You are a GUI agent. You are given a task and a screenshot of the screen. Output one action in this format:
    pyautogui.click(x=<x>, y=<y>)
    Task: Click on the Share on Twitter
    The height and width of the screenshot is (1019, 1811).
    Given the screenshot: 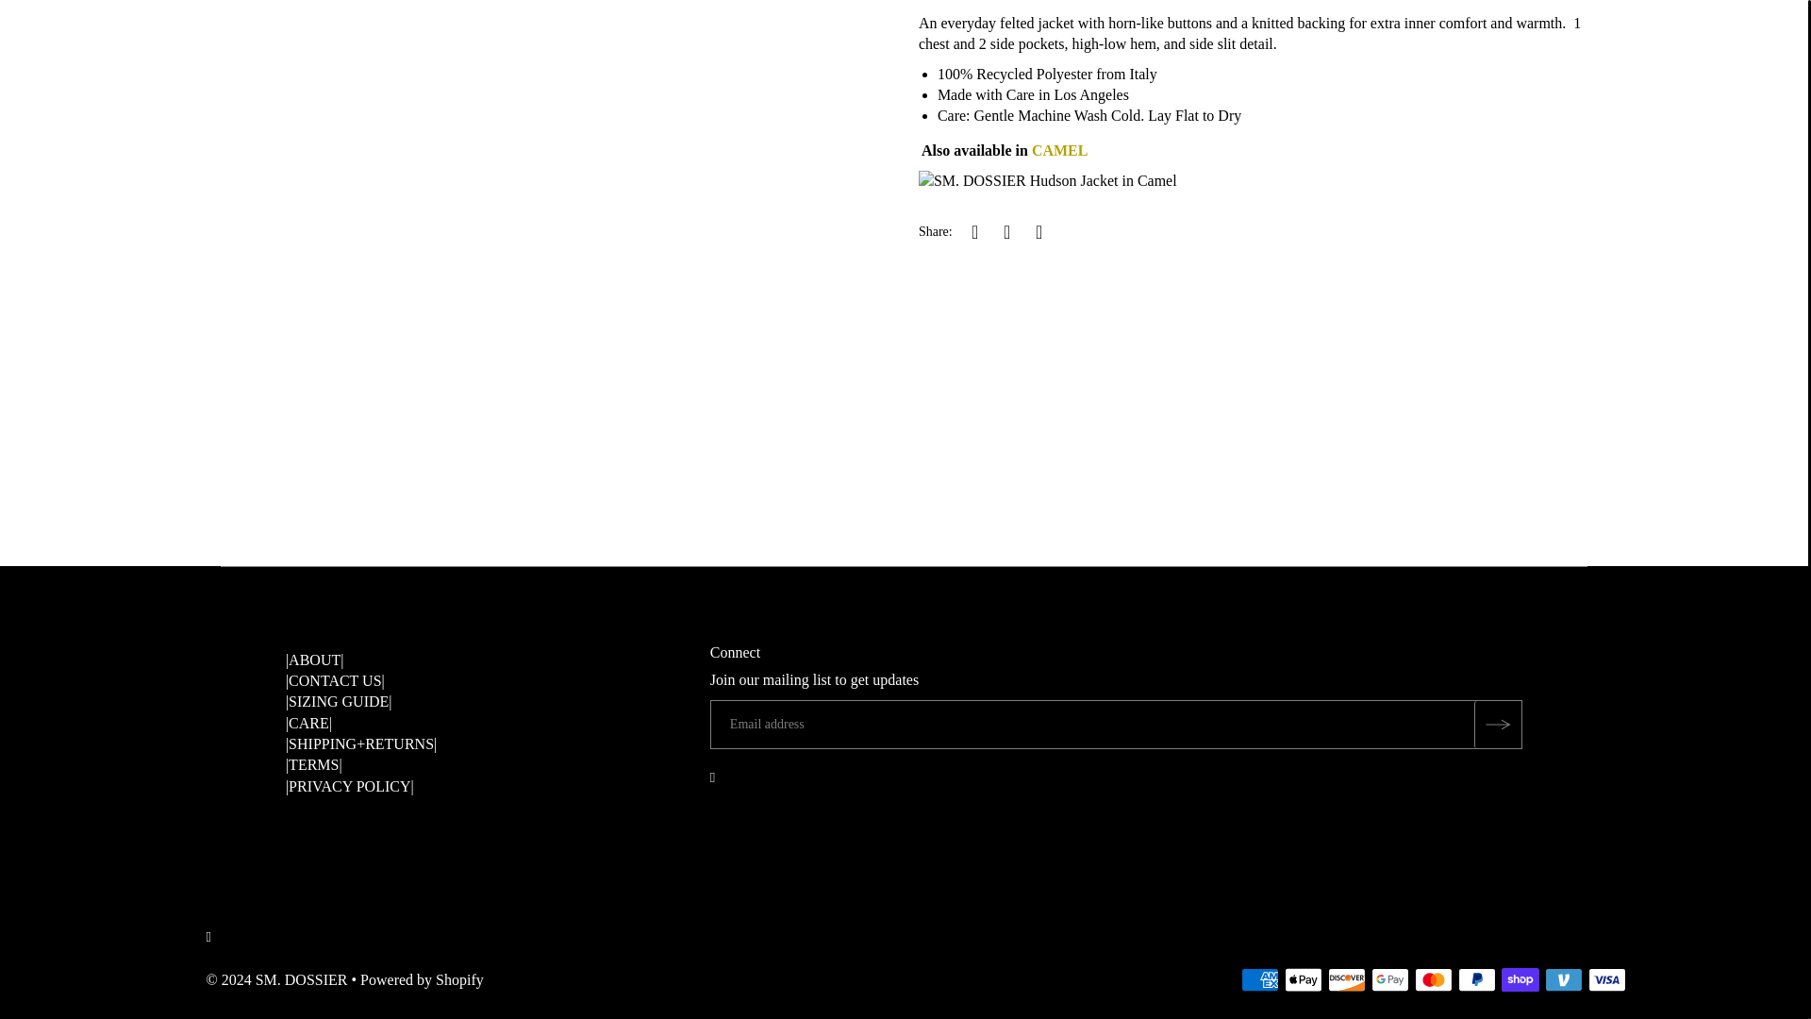 What is the action you would take?
    pyautogui.click(x=1006, y=231)
    